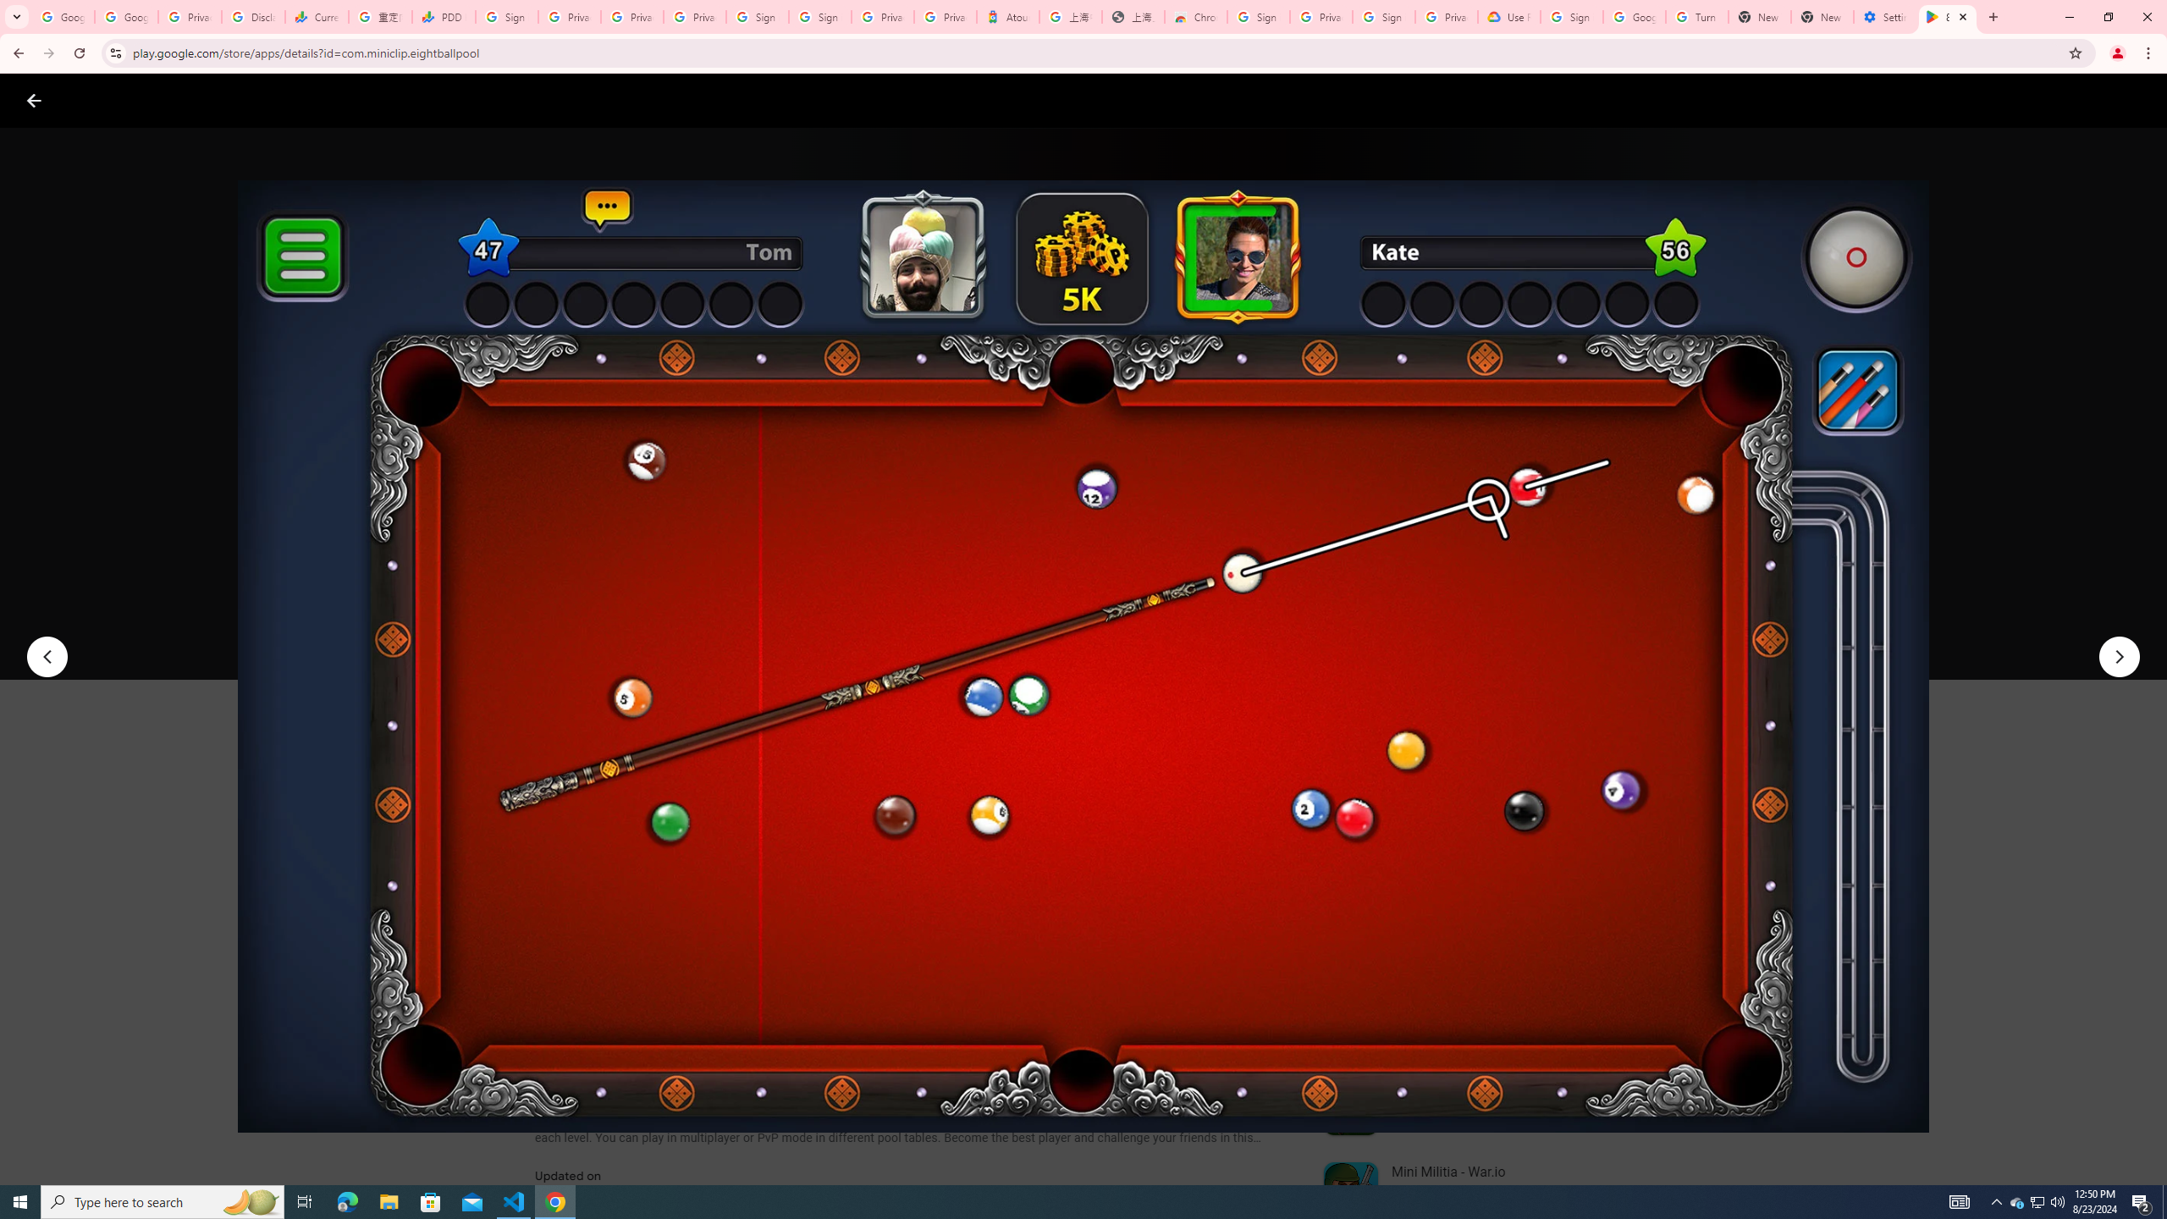 The width and height of the screenshot is (2167, 1219). What do you see at coordinates (695, 17) in the screenshot?
I see `Privacy Checkup` at bounding box center [695, 17].